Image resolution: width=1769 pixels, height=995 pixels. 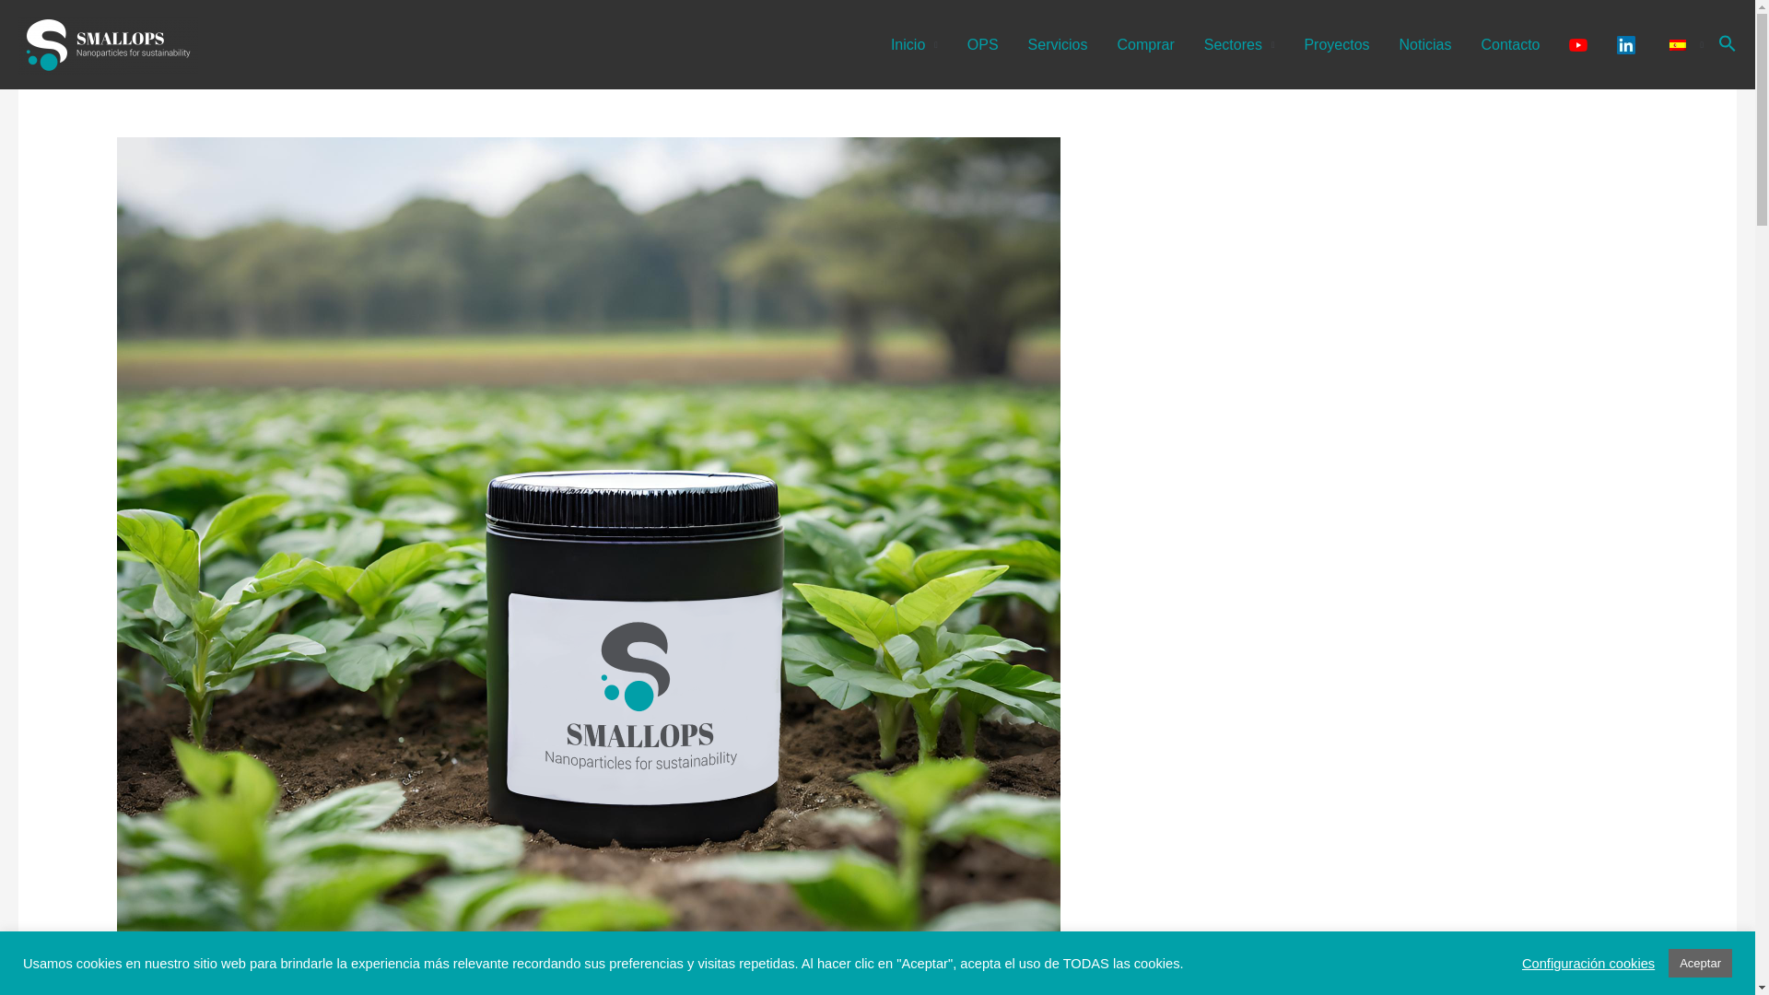 What do you see at coordinates (1510, 44) in the screenshot?
I see `Contacto` at bounding box center [1510, 44].